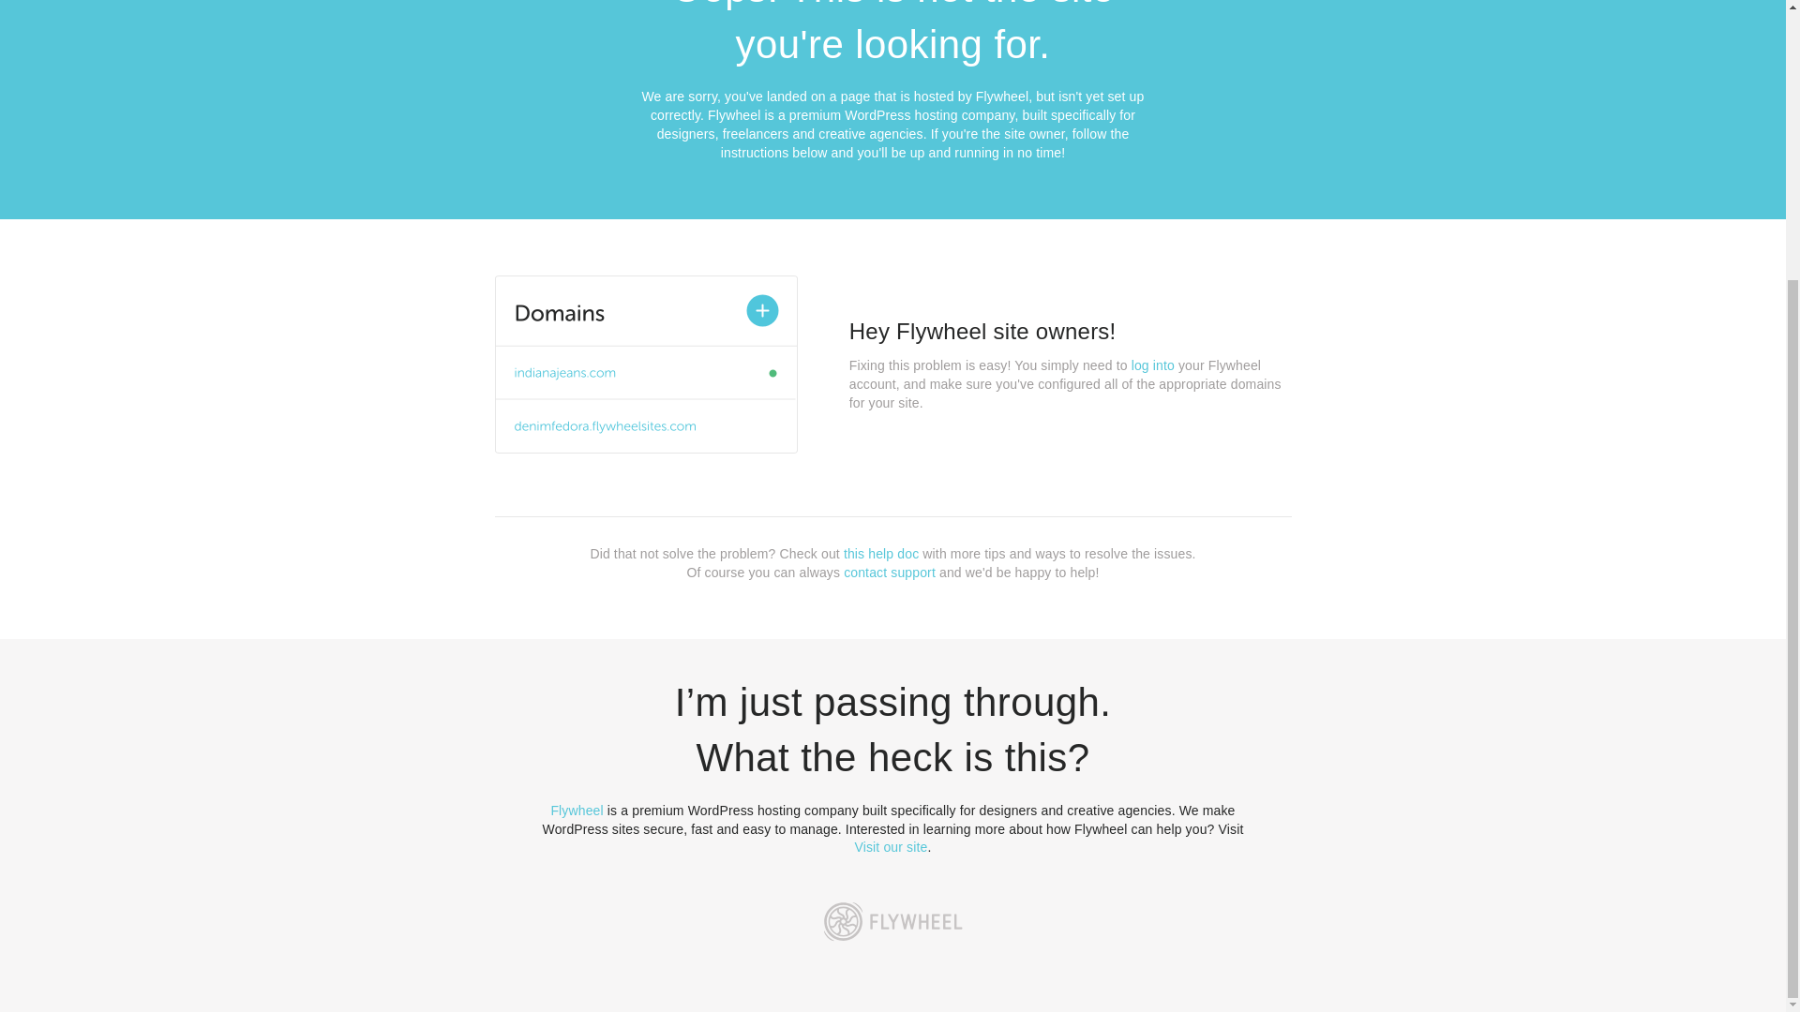  Describe the element at coordinates (577, 810) in the screenshot. I see `Flywheel` at that location.